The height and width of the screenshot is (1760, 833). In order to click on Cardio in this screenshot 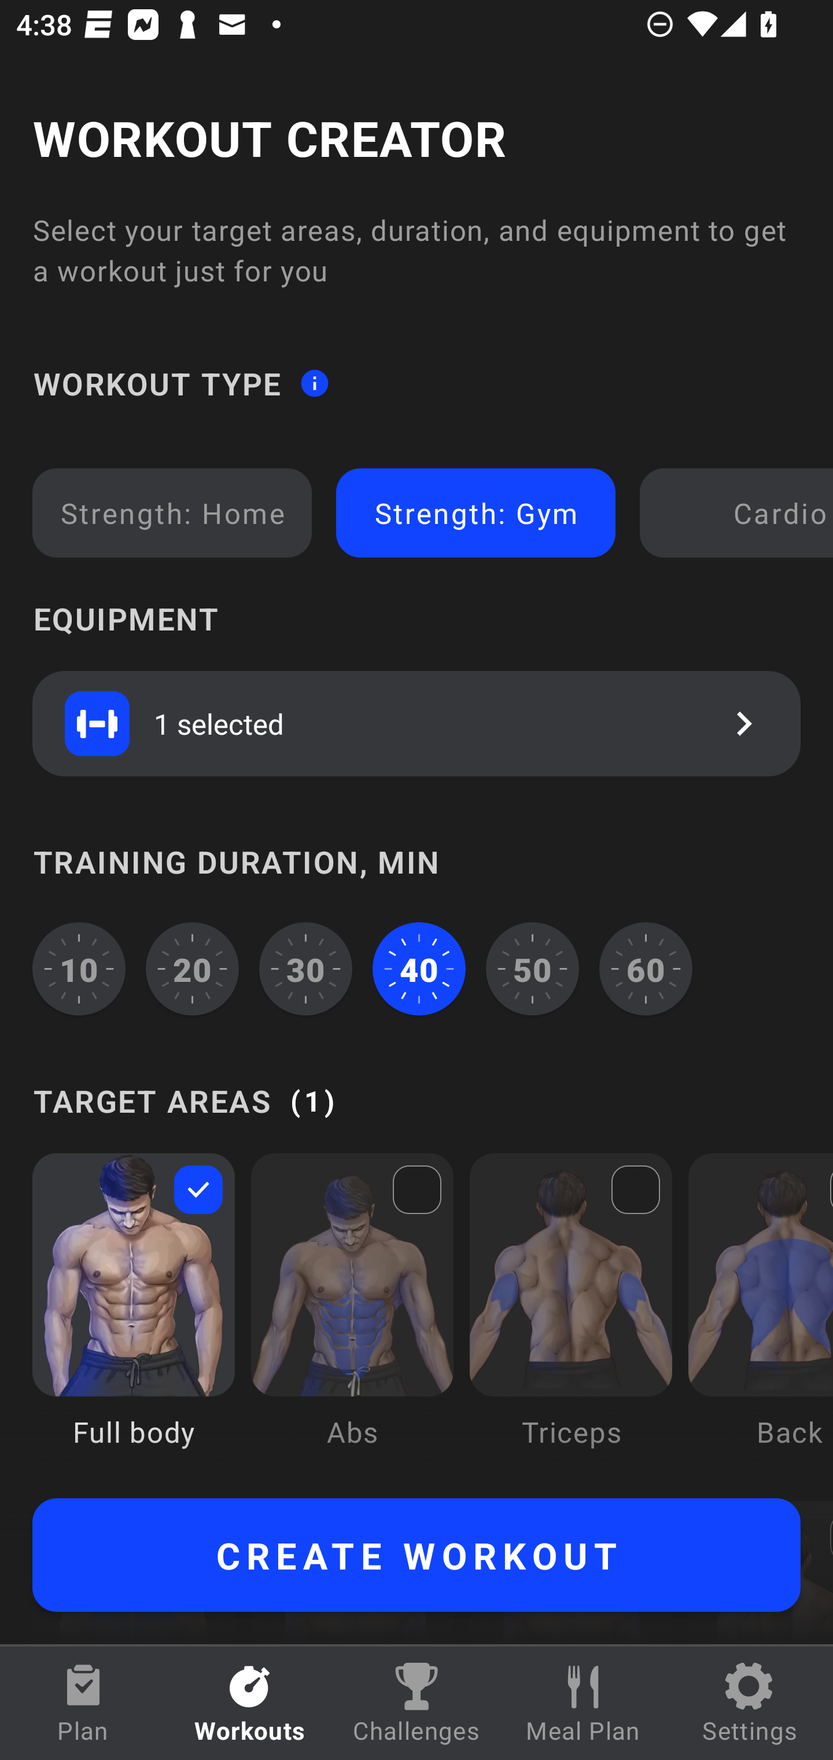, I will do `click(740, 513)`.